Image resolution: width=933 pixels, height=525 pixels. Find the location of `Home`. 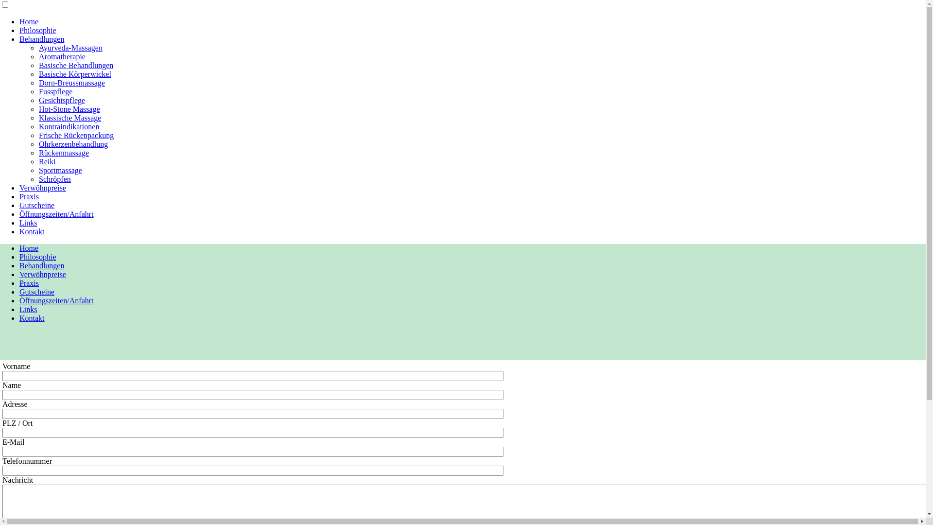

Home is located at coordinates (29, 248).